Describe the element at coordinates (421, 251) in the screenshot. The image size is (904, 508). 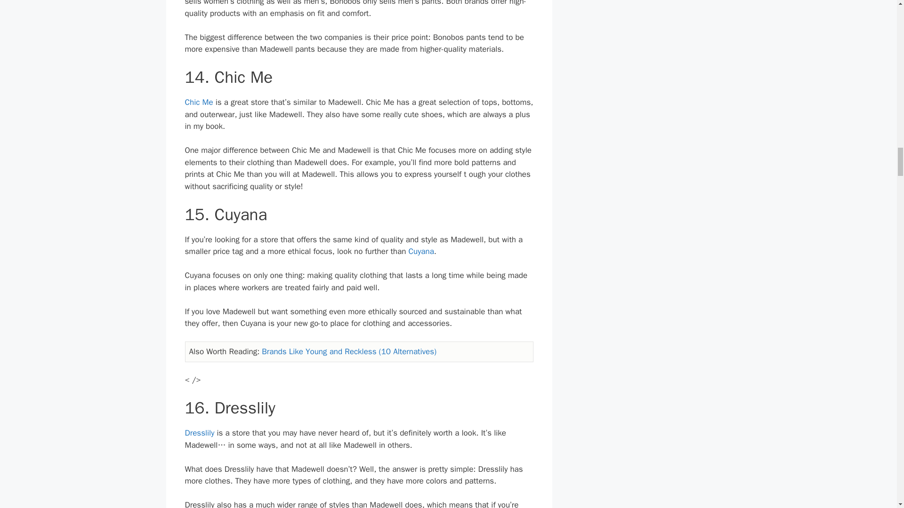
I see `Cuyana` at that location.